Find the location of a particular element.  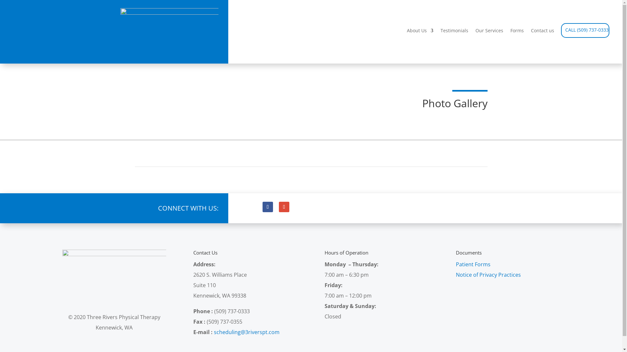

Our Services is located at coordinates (489, 33).